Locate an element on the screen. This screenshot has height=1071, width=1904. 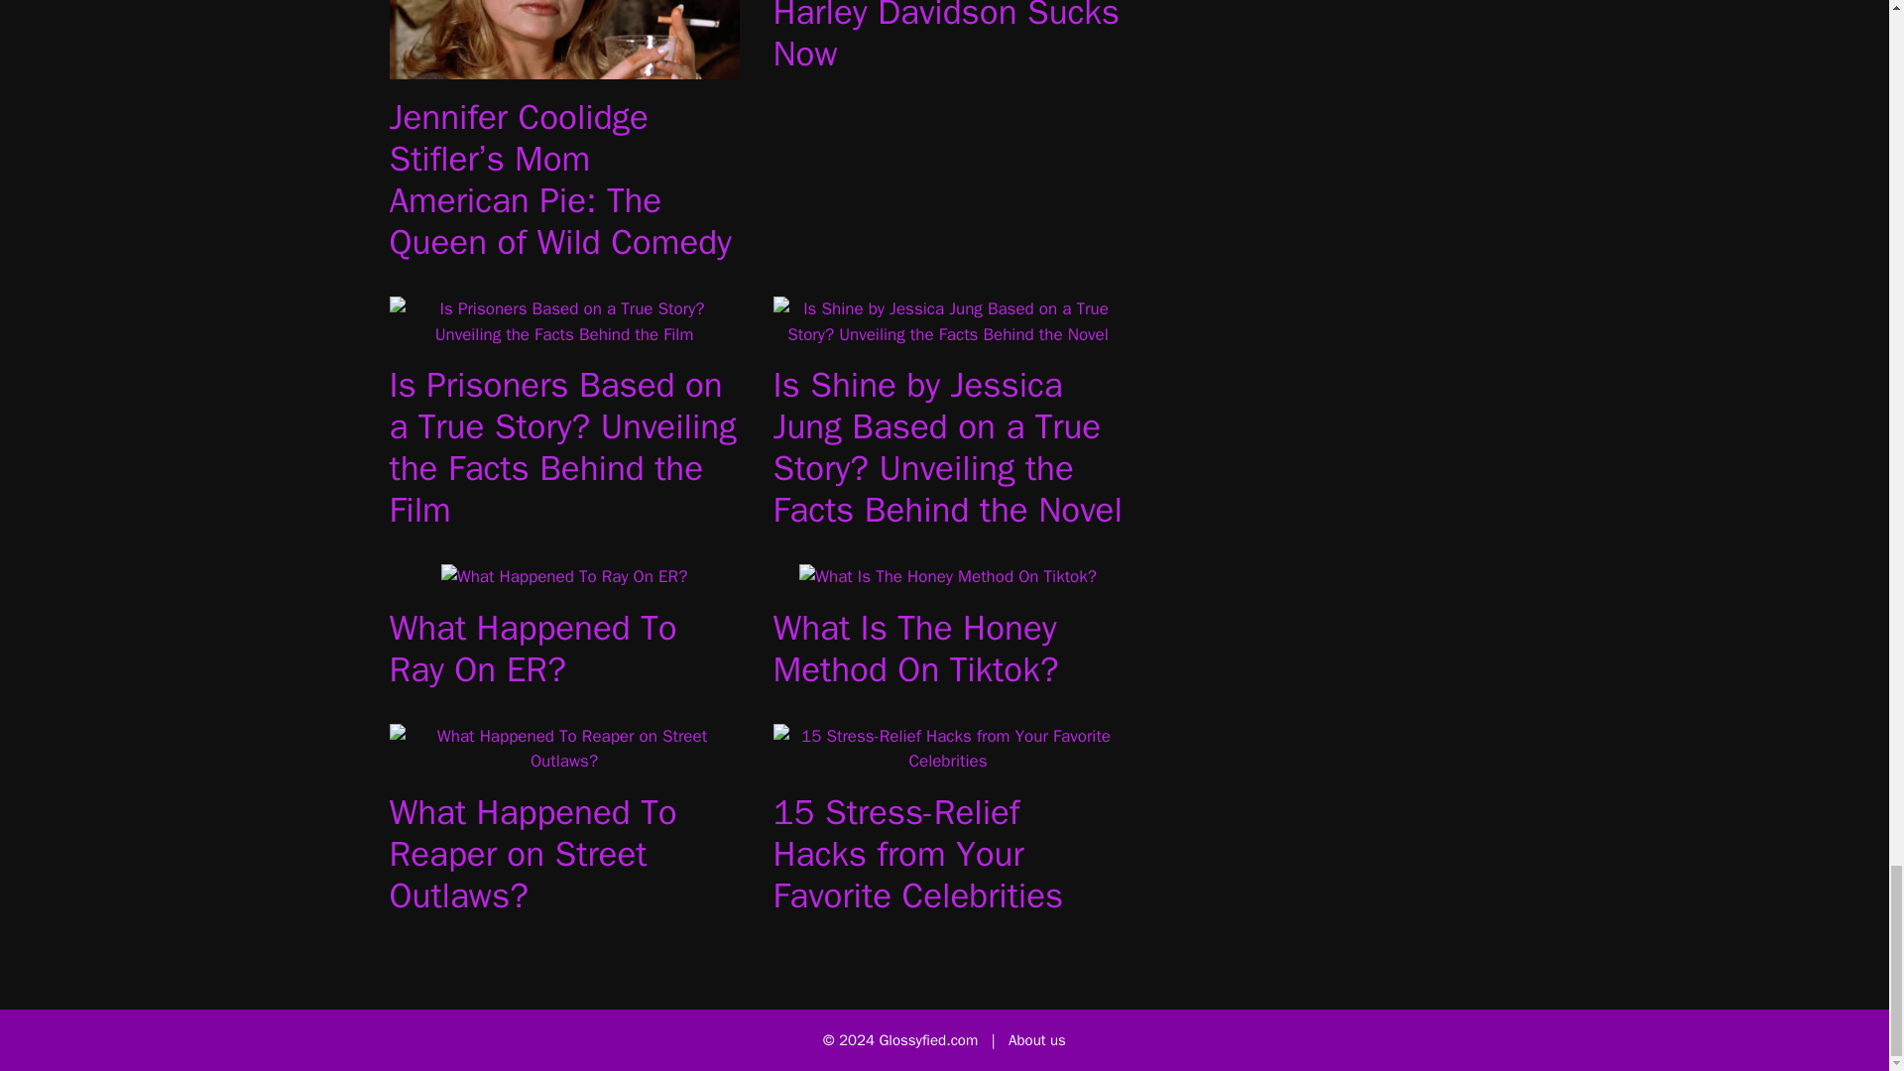
What Happened To Ray On ER? is located at coordinates (532, 649).